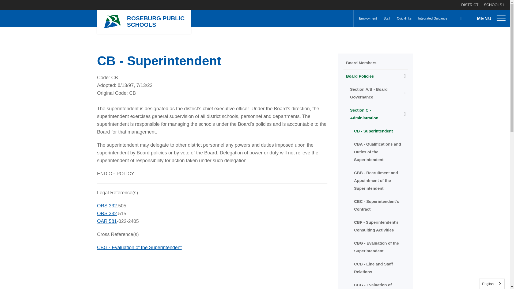  I want to click on CBG - Evaluation of the Superintendent, so click(139, 247).